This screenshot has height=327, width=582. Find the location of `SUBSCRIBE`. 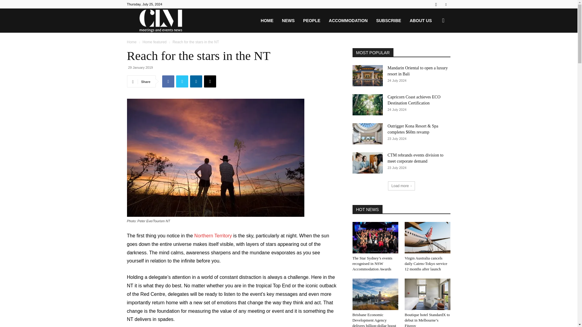

SUBSCRIBE is located at coordinates (388, 21).